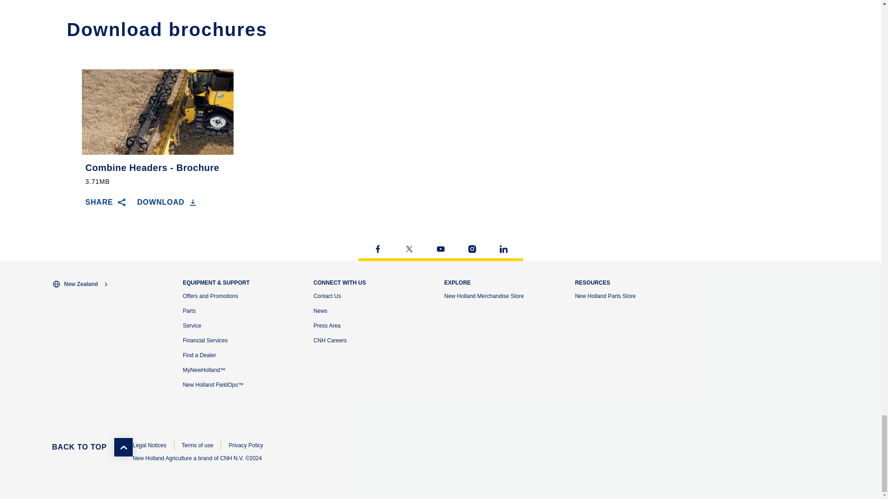  I want to click on CONNECT WITH US, so click(339, 282).